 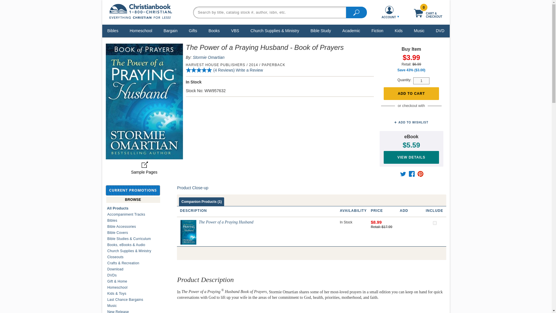 I want to click on Bible Study, so click(x=321, y=30).